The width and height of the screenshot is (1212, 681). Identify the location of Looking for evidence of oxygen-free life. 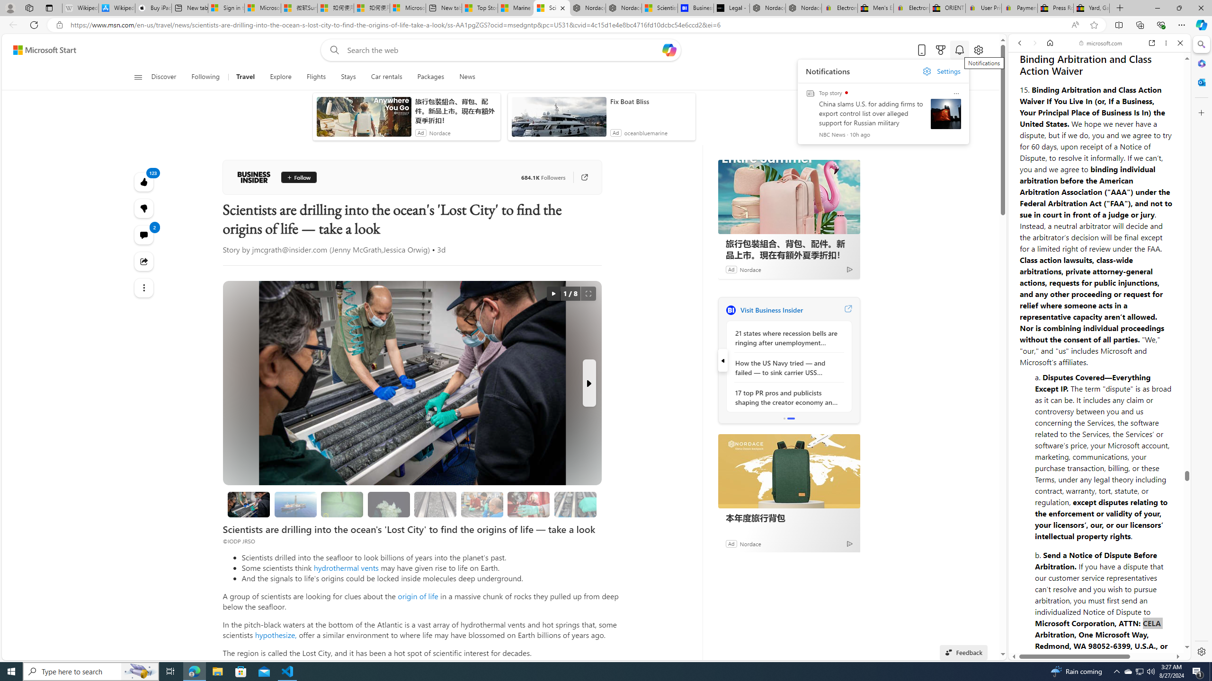
(482, 504).